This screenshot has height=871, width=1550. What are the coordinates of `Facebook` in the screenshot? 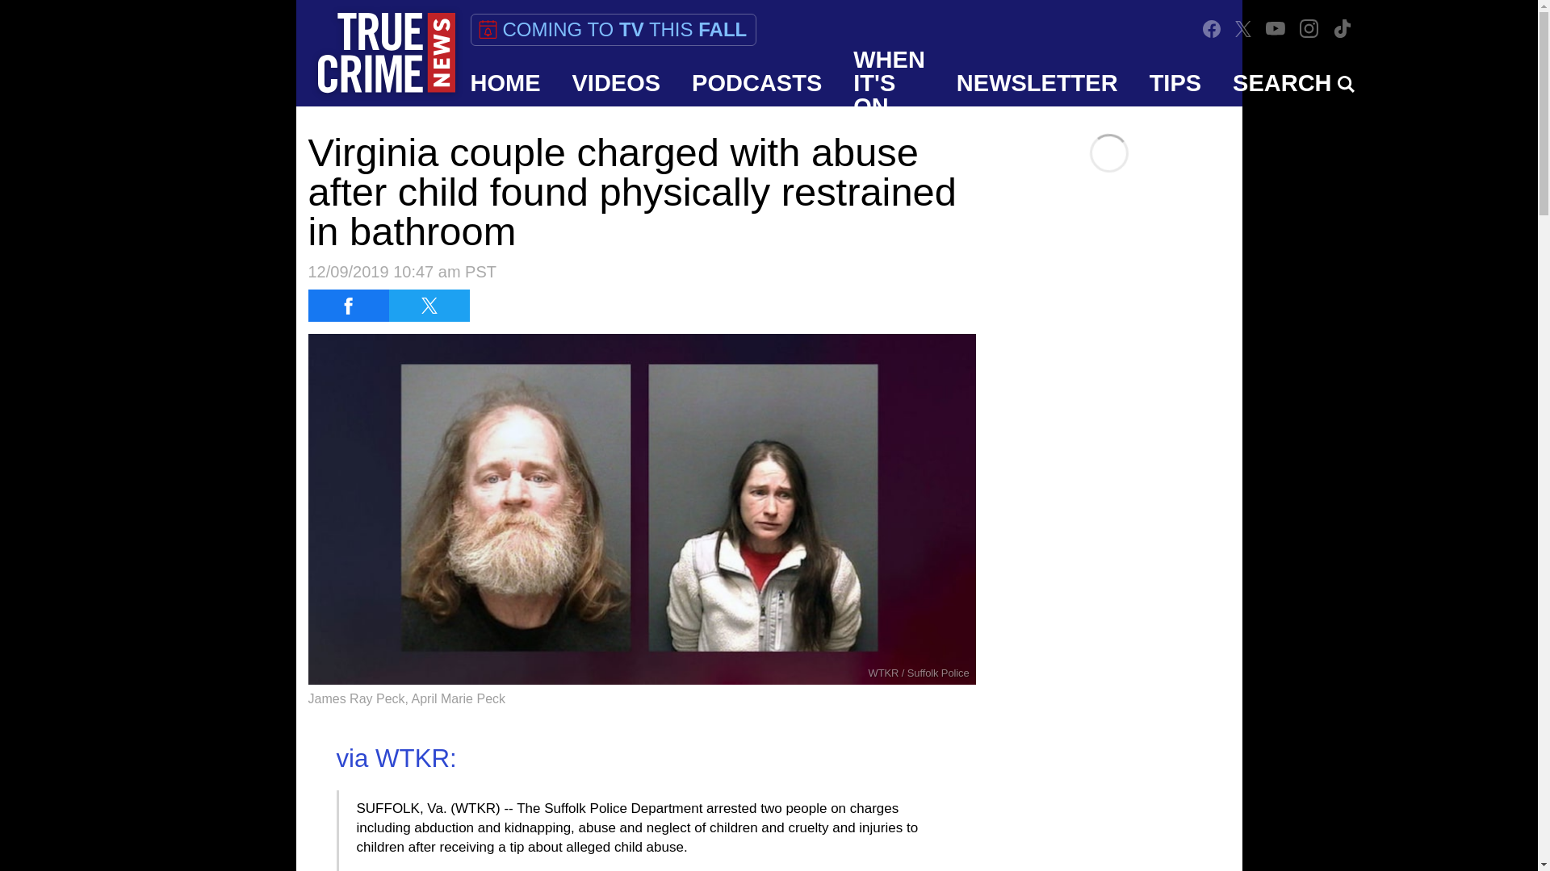 It's located at (1211, 27).